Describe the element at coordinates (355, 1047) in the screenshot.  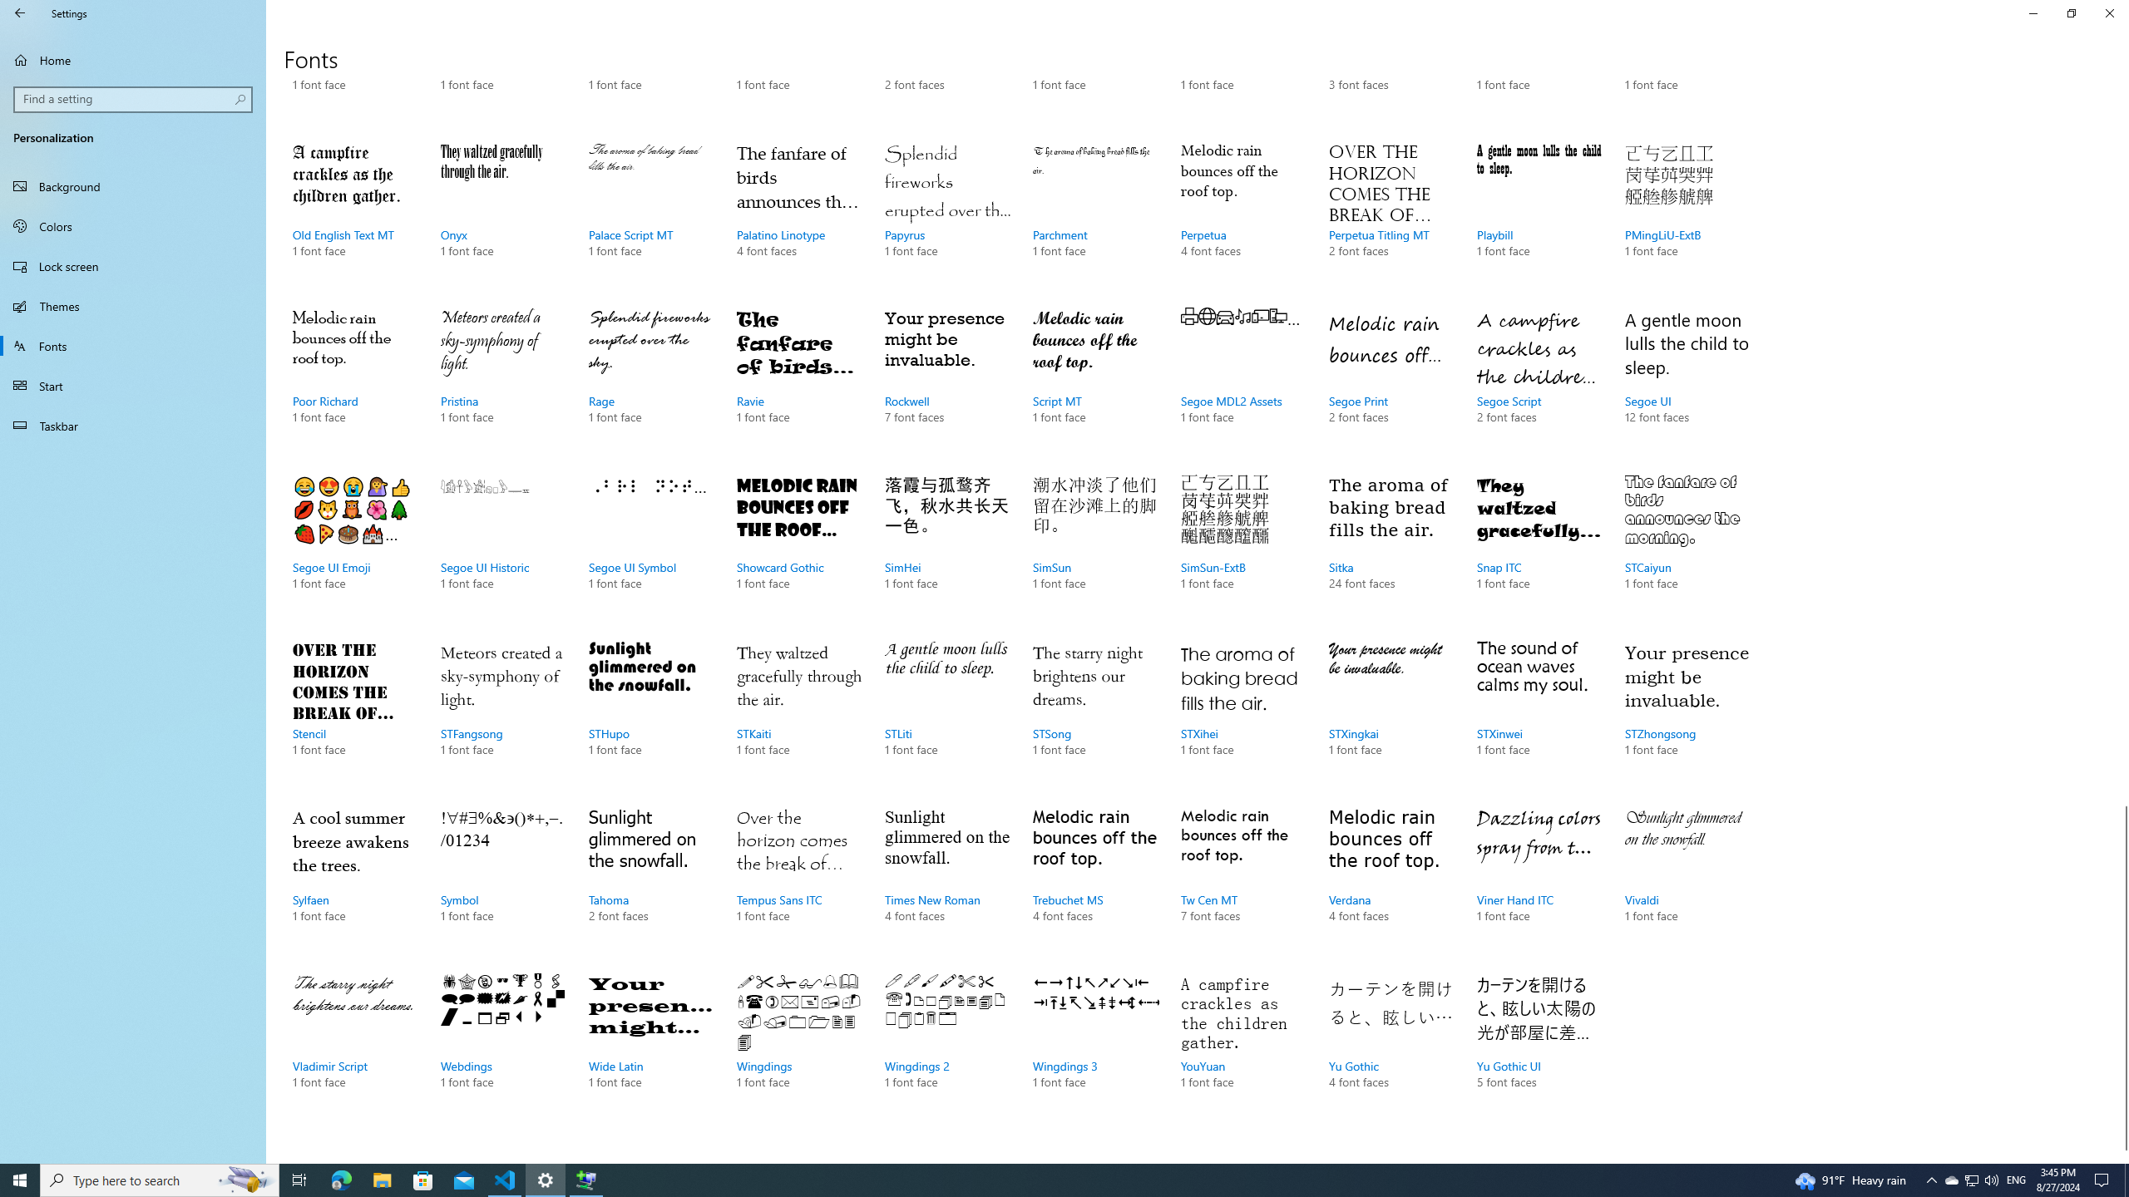
I see `Notification Chevron` at that location.